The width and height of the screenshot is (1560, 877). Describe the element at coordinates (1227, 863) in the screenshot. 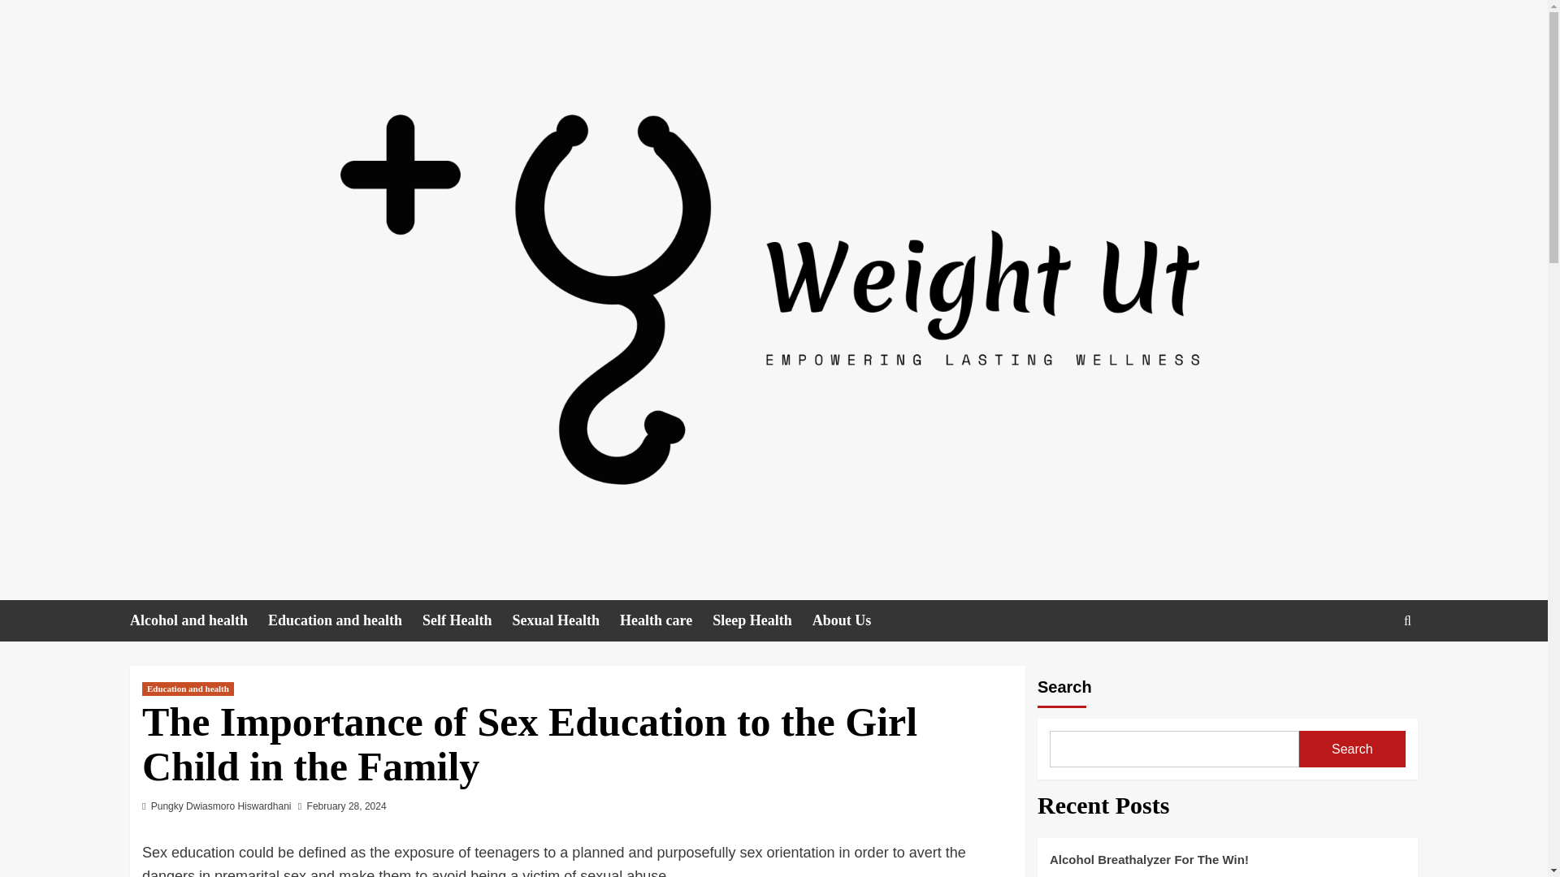

I see `Alcohol Breathalyzer For The Win!` at that location.